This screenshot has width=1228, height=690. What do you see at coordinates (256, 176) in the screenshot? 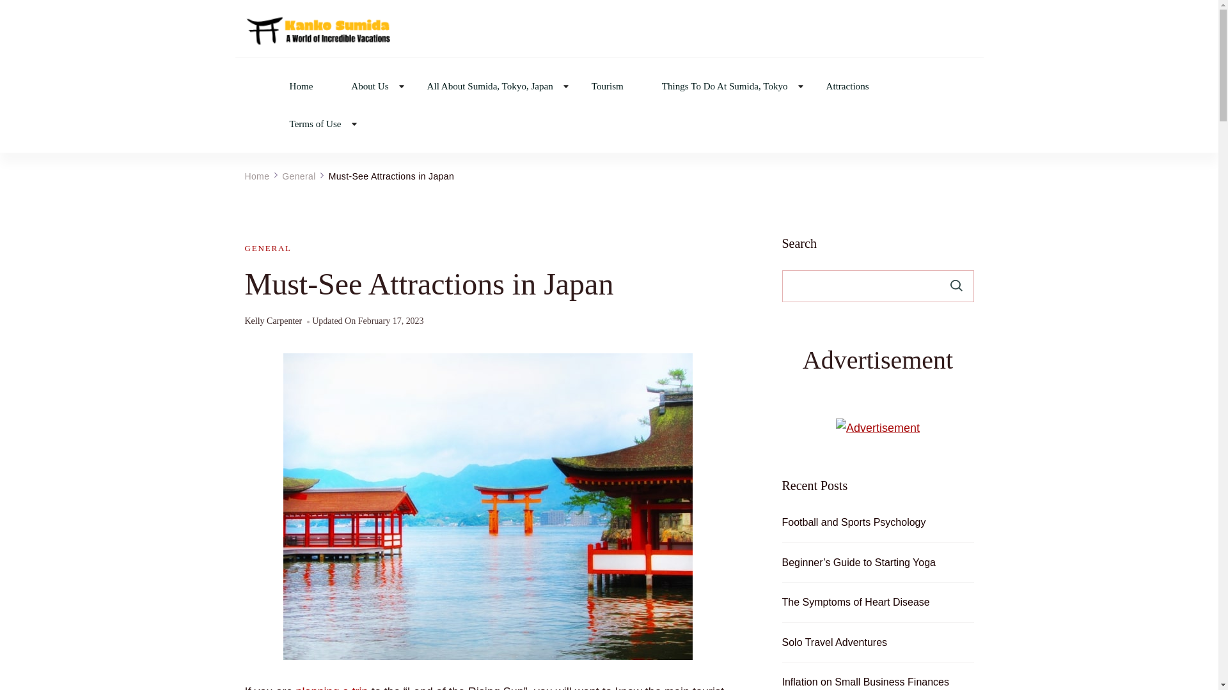
I see `Home` at bounding box center [256, 176].